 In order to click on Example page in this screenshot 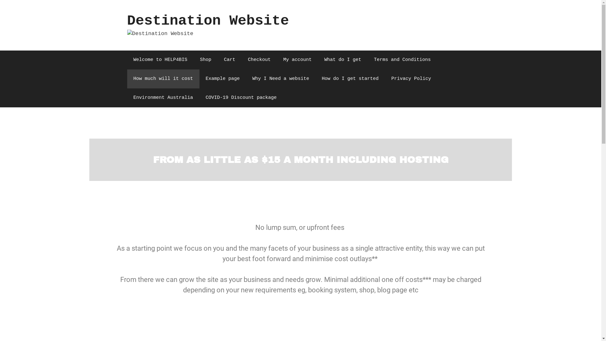, I will do `click(223, 79)`.